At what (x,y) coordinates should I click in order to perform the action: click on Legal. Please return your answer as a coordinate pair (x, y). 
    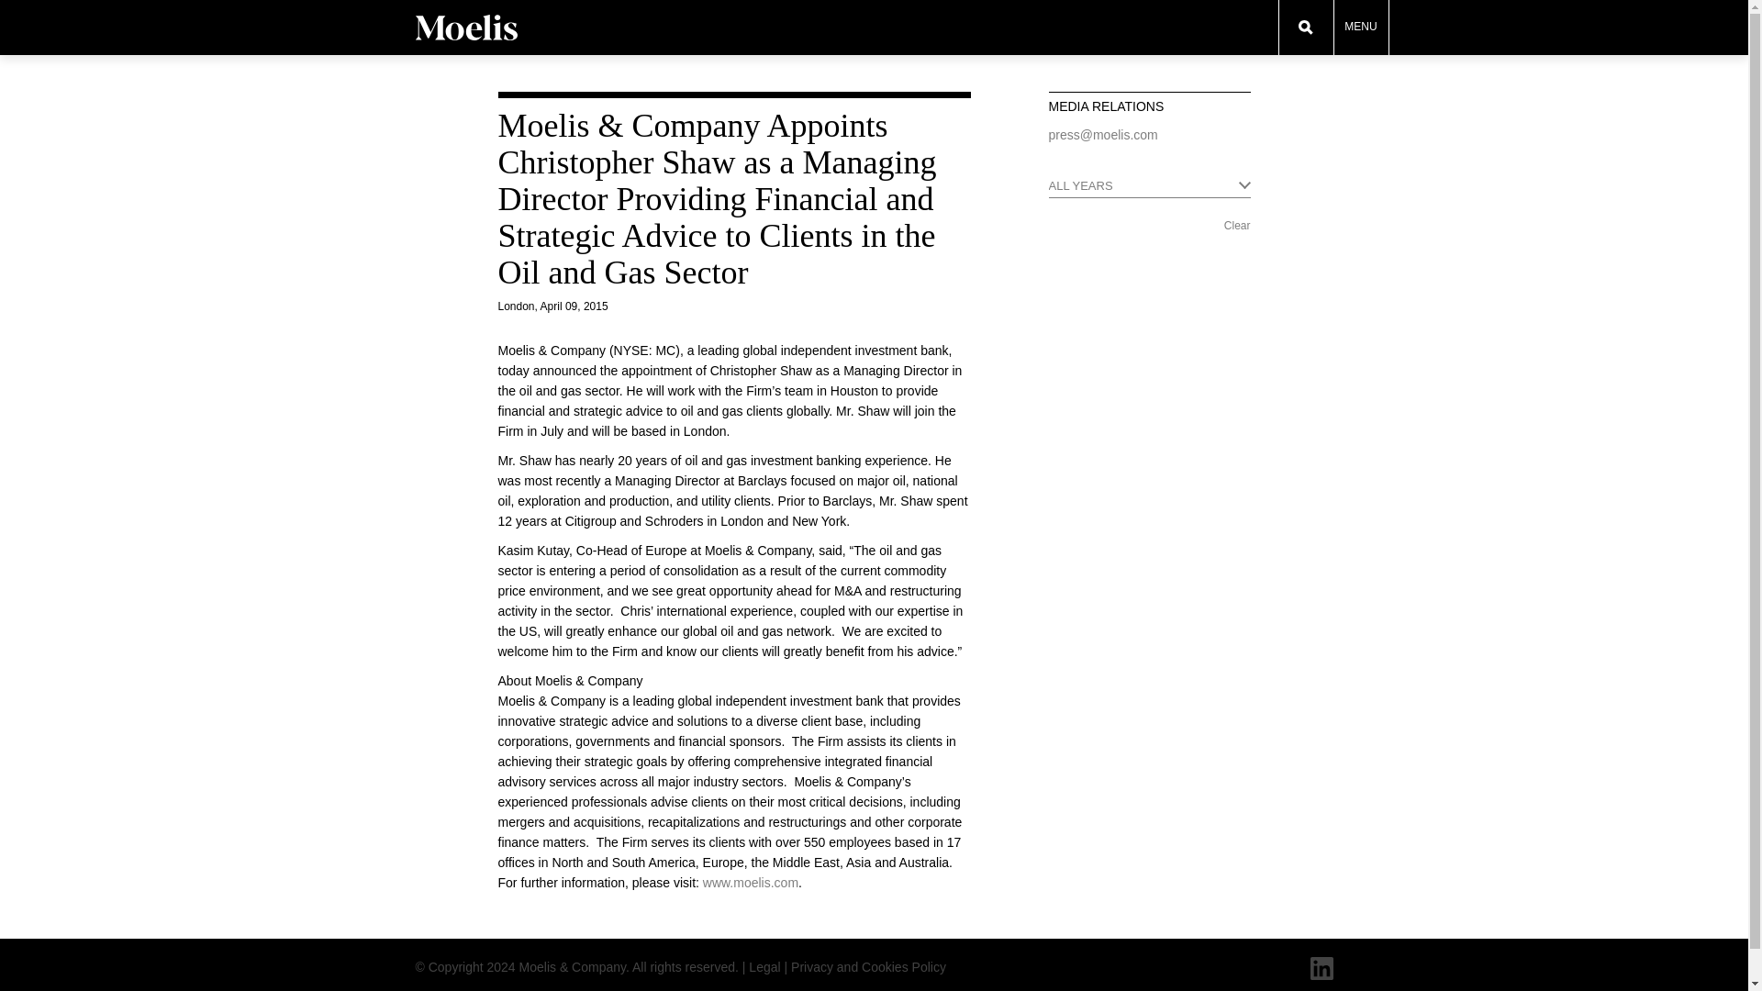
    Looking at the image, I should click on (764, 967).